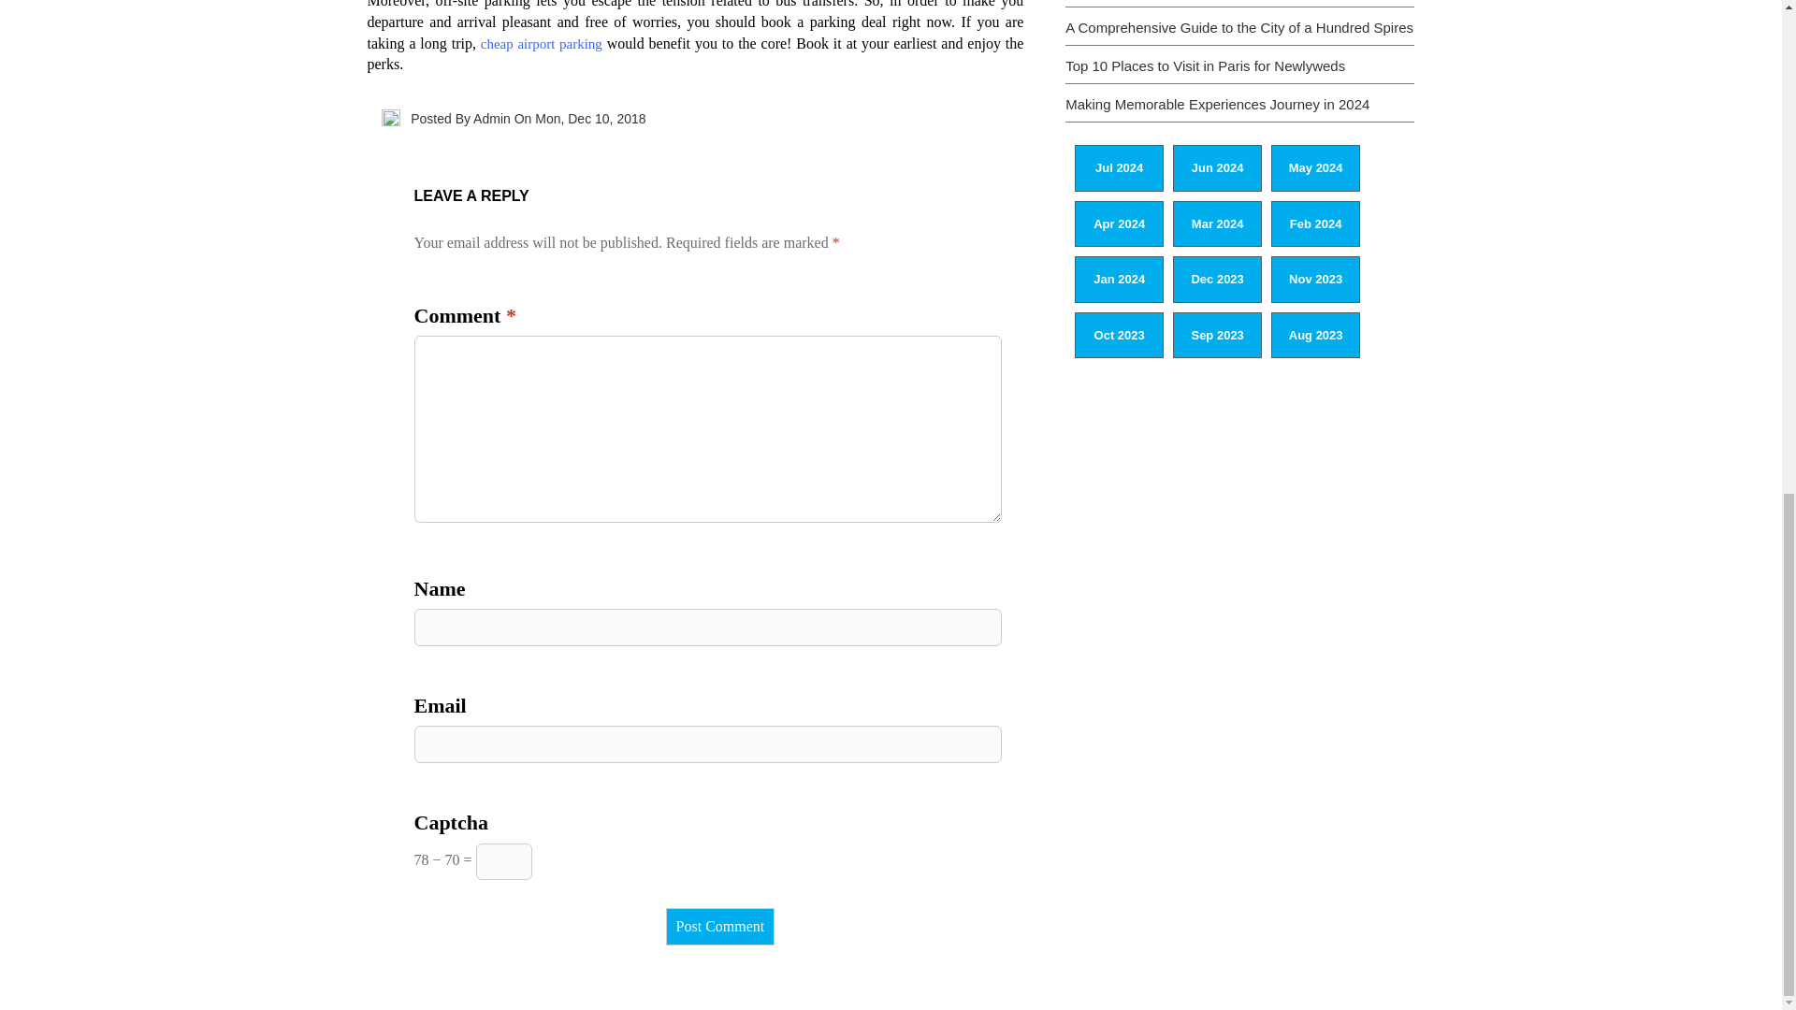 The height and width of the screenshot is (1010, 1796). What do you see at coordinates (1205, 65) in the screenshot?
I see `Top 10 Places to Visit in Paris for Newlyweds` at bounding box center [1205, 65].